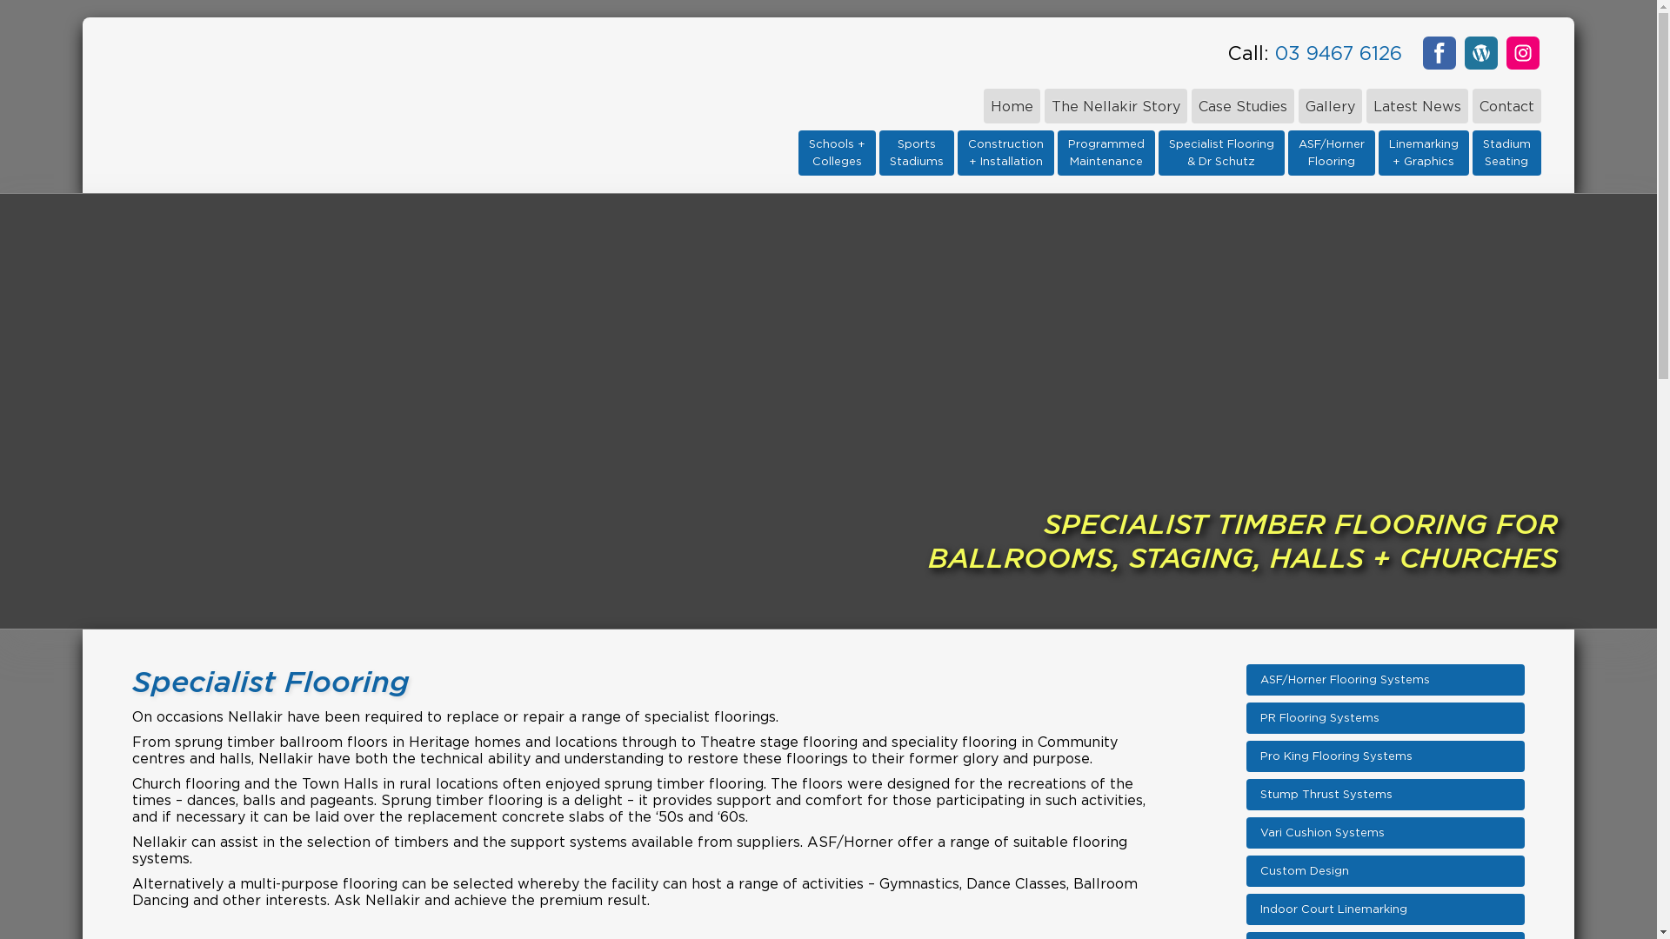  What do you see at coordinates (1005, 153) in the screenshot?
I see `Construction
+ Installation` at bounding box center [1005, 153].